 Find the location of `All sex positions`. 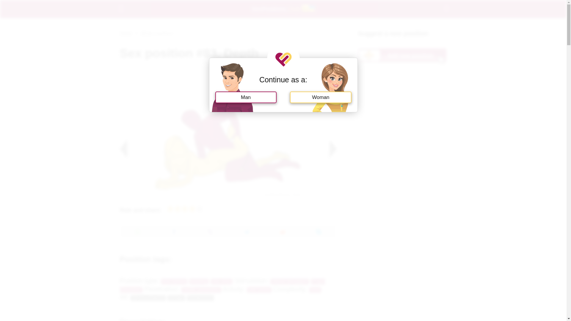

All sex positions is located at coordinates (148, 298).